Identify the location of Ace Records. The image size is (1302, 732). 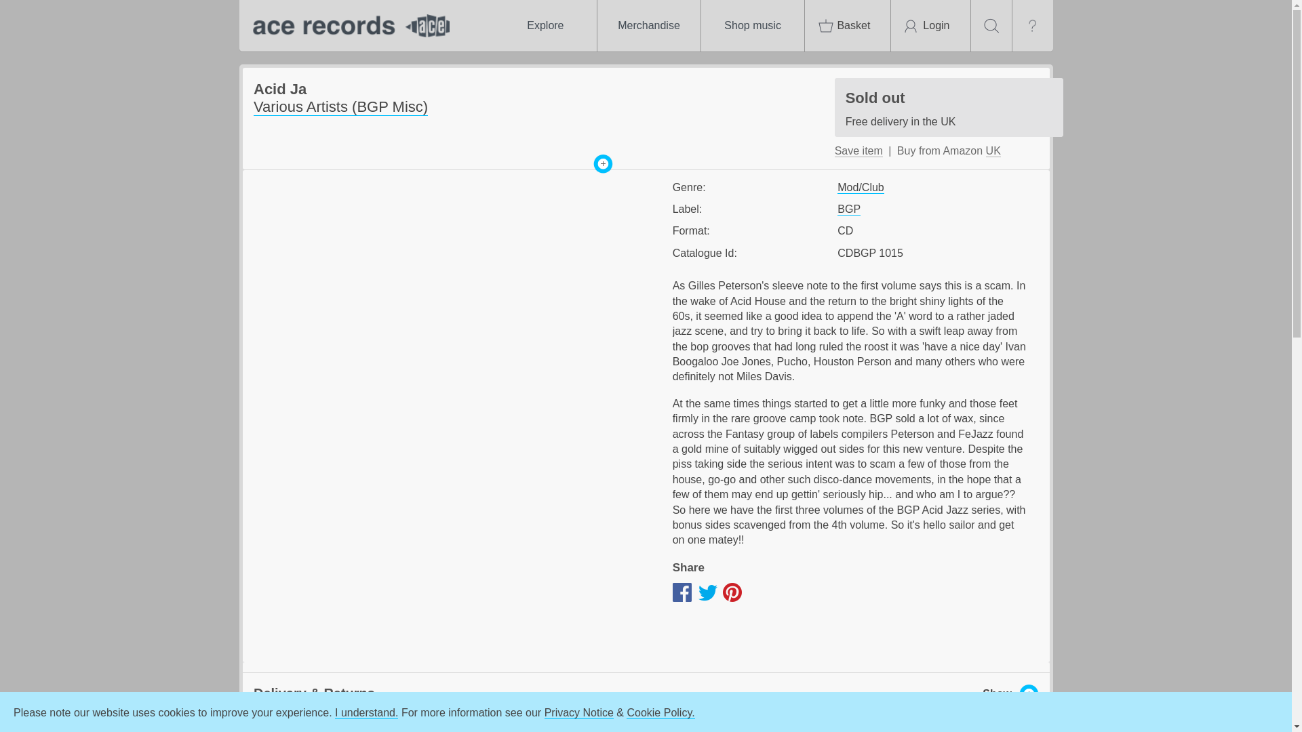
(347, 26).